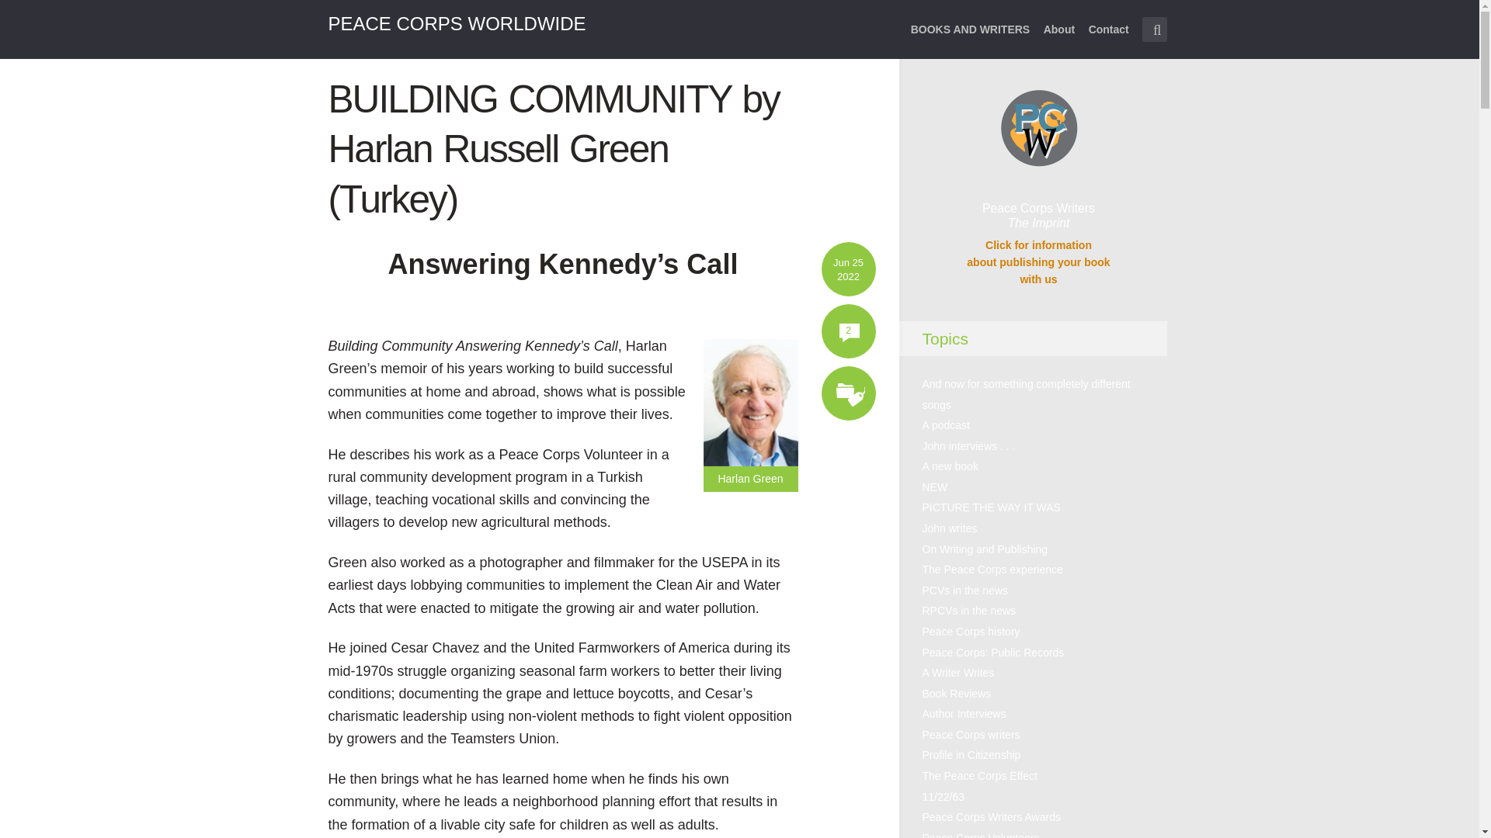 The height and width of the screenshot is (838, 1491). I want to click on A podcast, so click(946, 425).